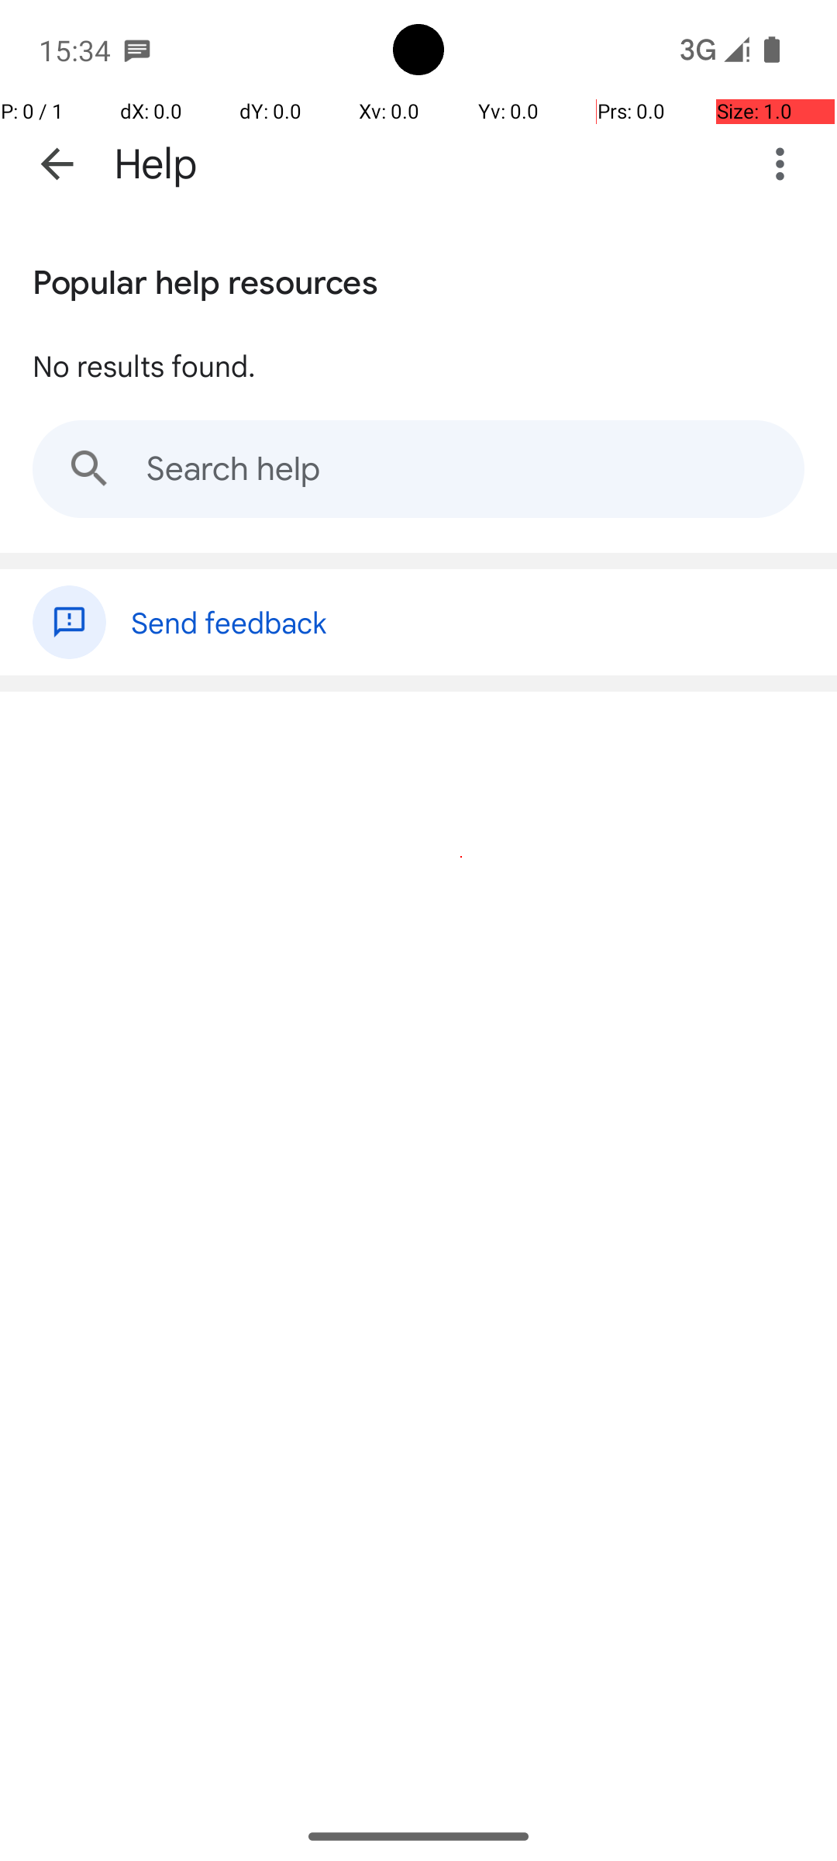 The width and height of the screenshot is (837, 1861). What do you see at coordinates (205, 279) in the screenshot?
I see `Popular help resources` at bounding box center [205, 279].